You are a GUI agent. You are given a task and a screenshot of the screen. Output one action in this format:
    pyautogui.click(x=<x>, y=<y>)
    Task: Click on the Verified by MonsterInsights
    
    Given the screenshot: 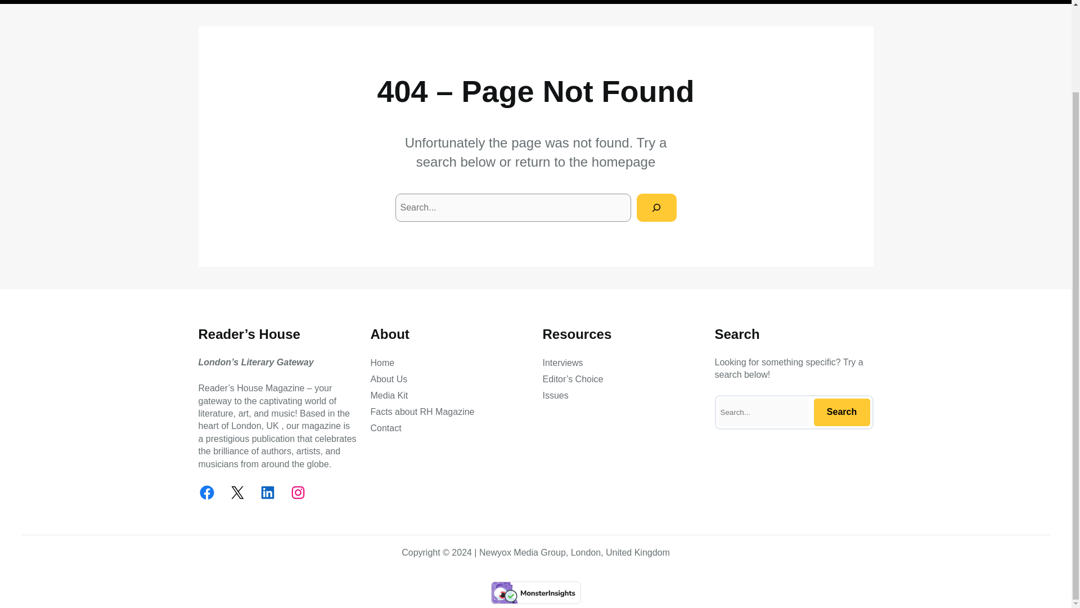 What is the action you would take?
    pyautogui.click(x=535, y=592)
    